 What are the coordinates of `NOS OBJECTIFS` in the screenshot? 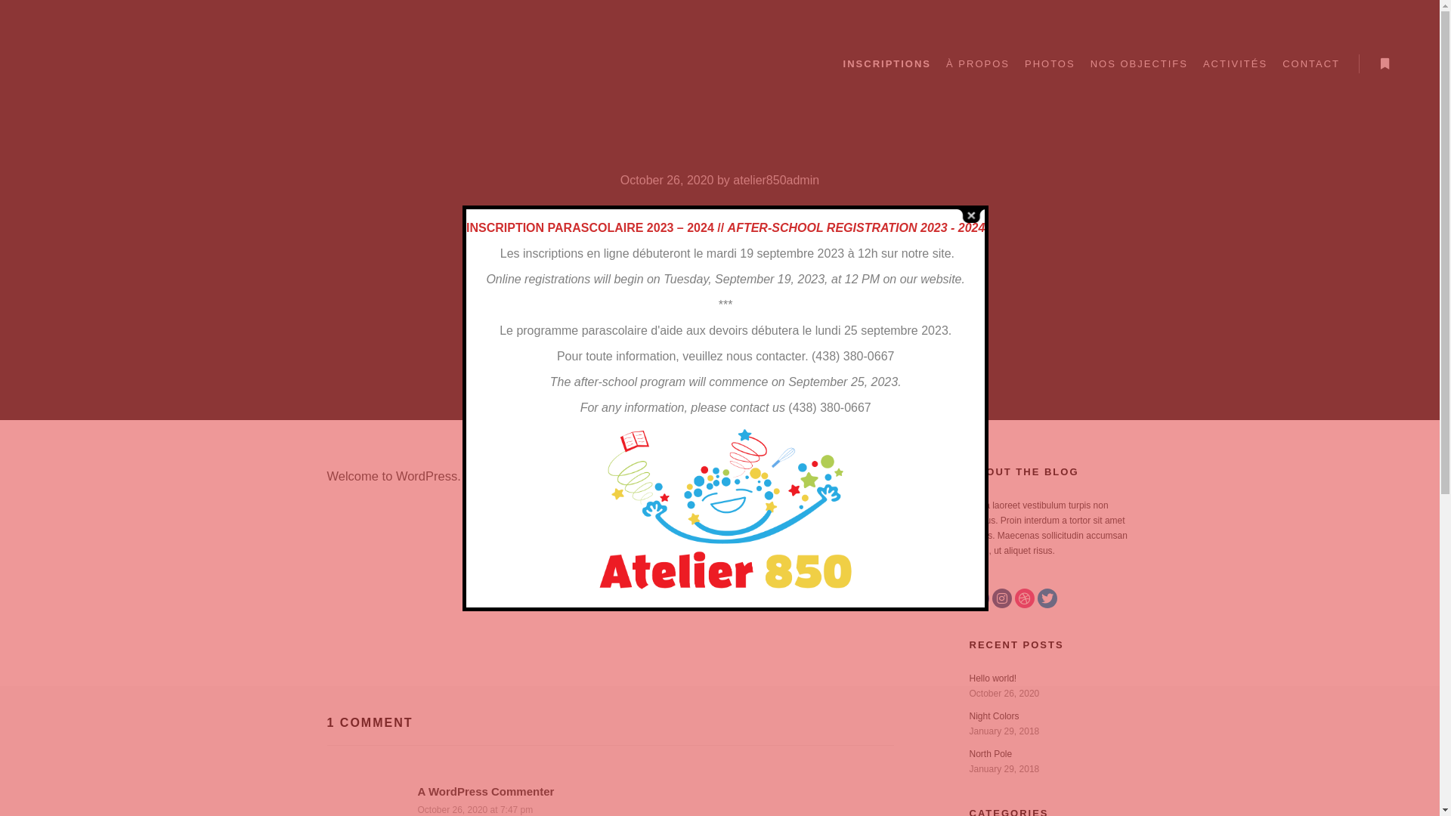 It's located at (1140, 63).